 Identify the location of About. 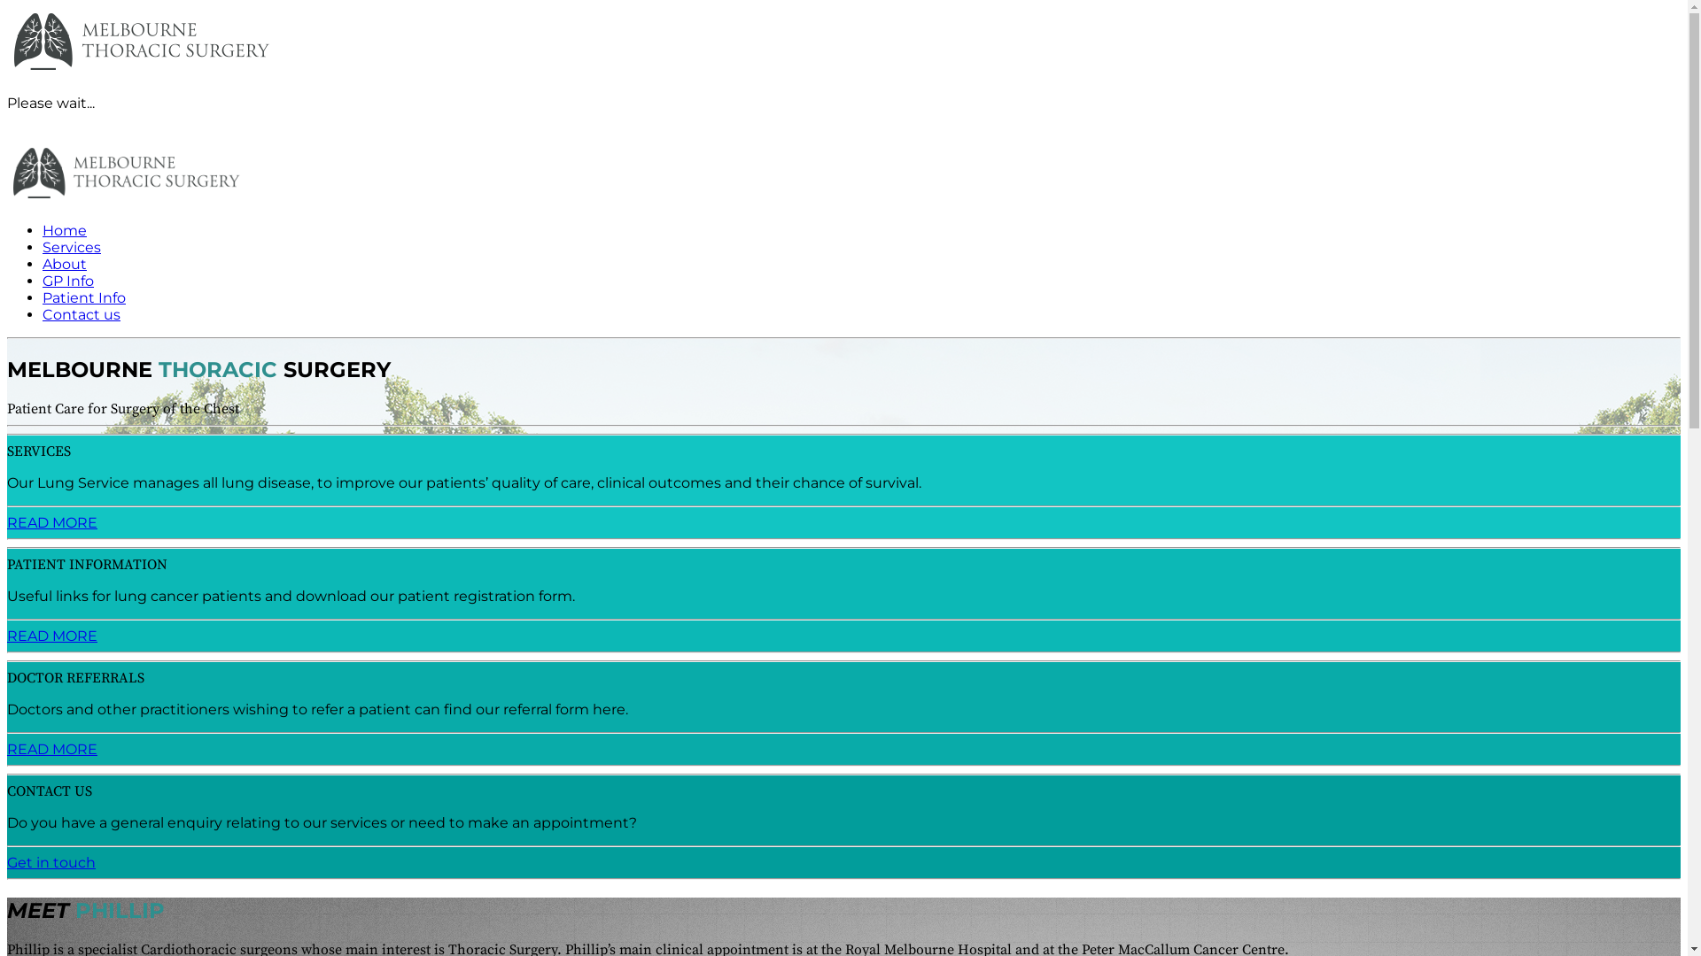
(65, 264).